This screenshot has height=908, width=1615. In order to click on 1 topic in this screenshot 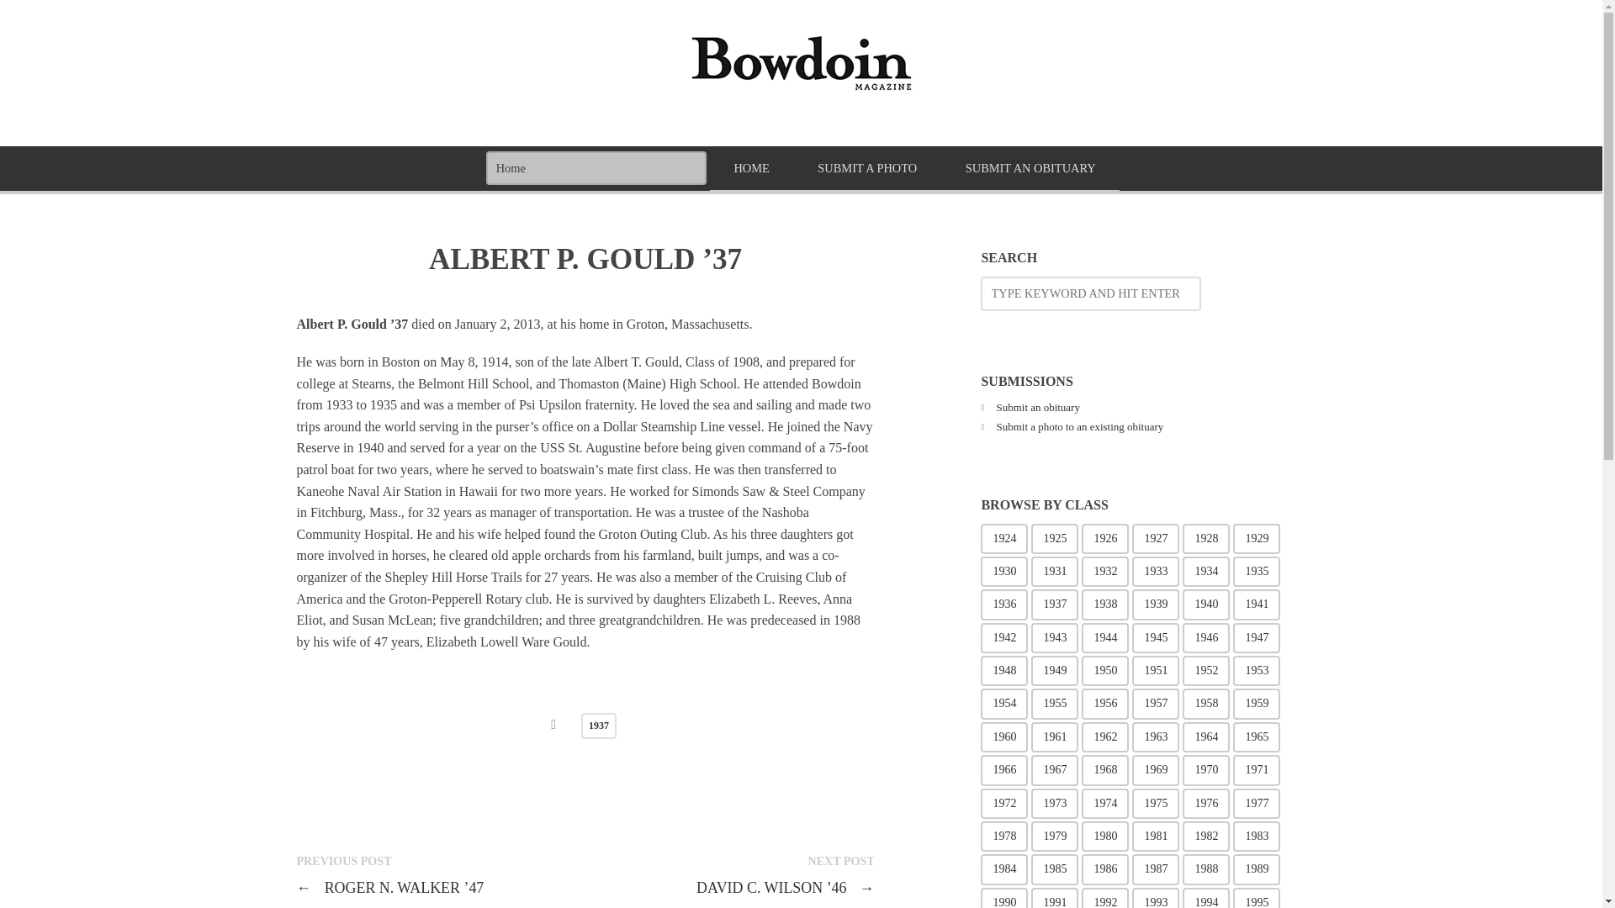, I will do `click(1055, 538)`.